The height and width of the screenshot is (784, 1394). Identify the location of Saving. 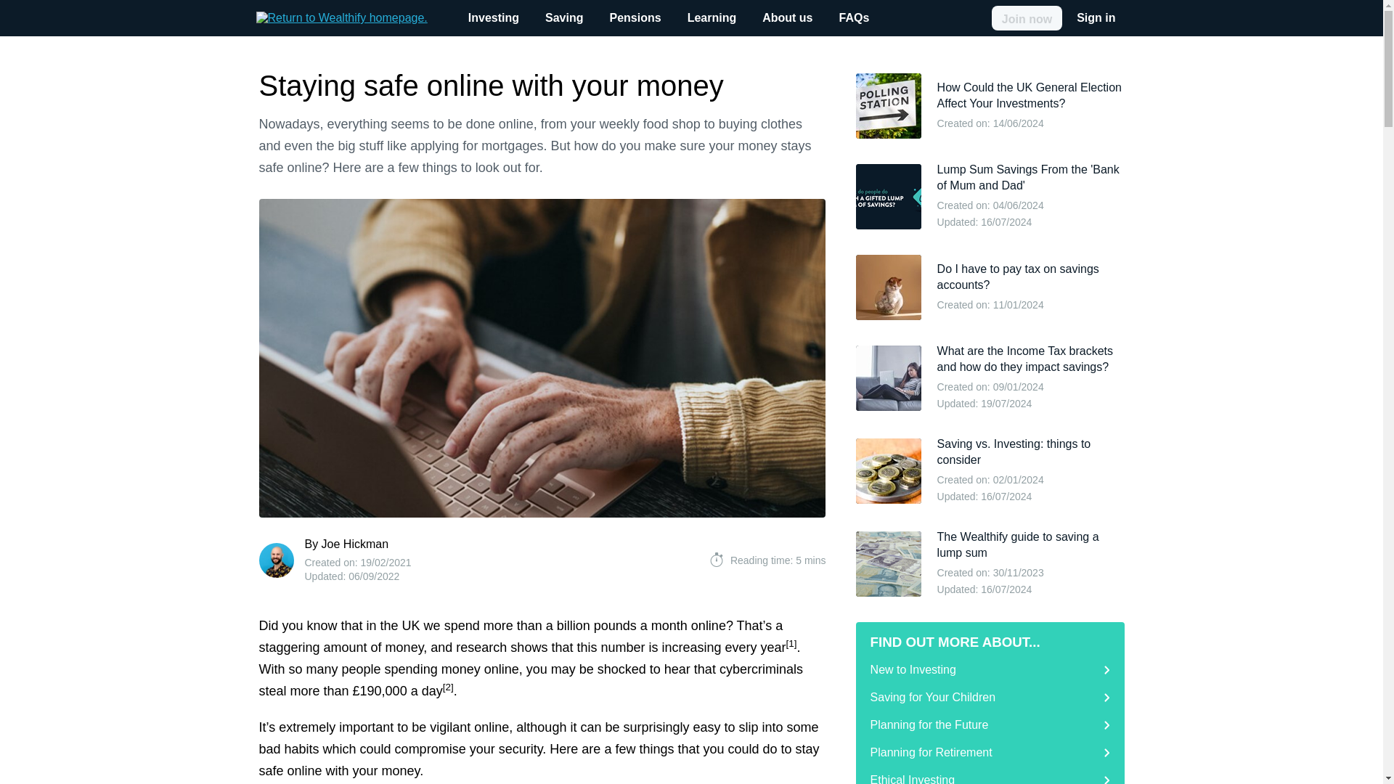
(564, 17).